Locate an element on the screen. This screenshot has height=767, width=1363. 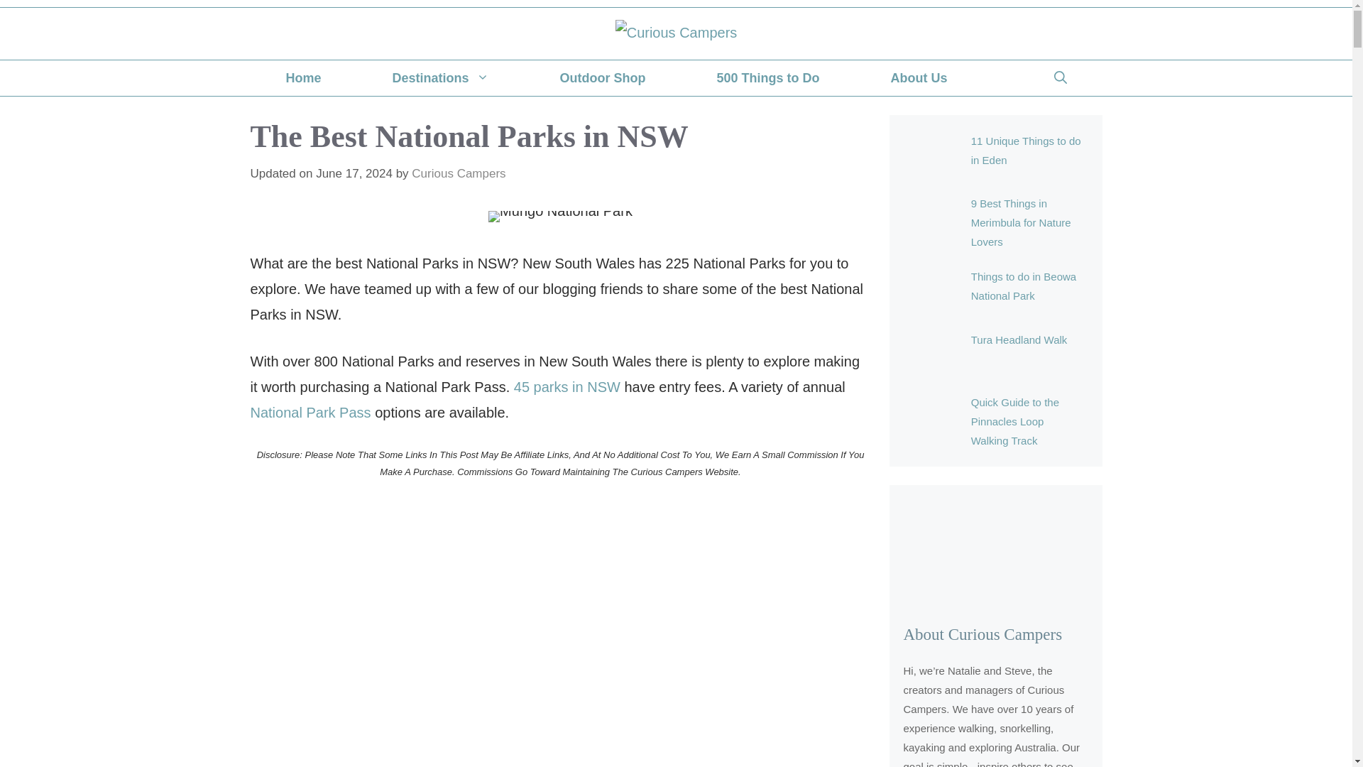
45 parks in NSW is located at coordinates (569, 386).